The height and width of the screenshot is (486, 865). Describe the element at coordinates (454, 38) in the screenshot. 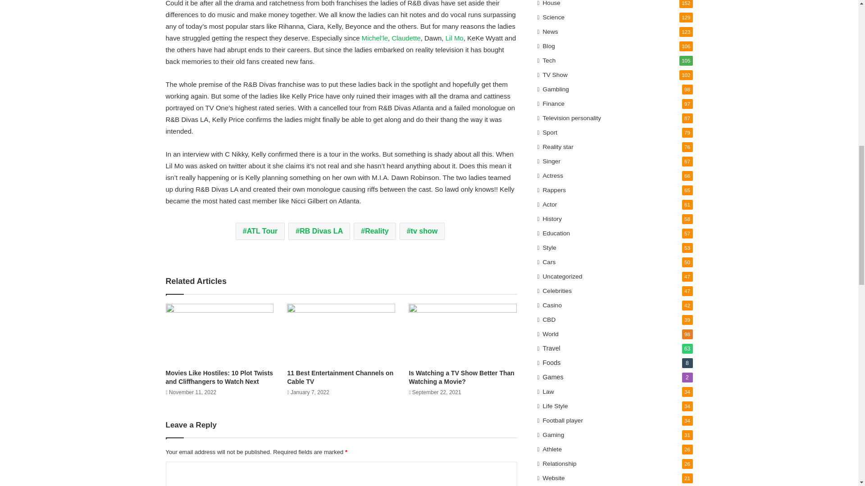

I see `Lil Mo` at that location.